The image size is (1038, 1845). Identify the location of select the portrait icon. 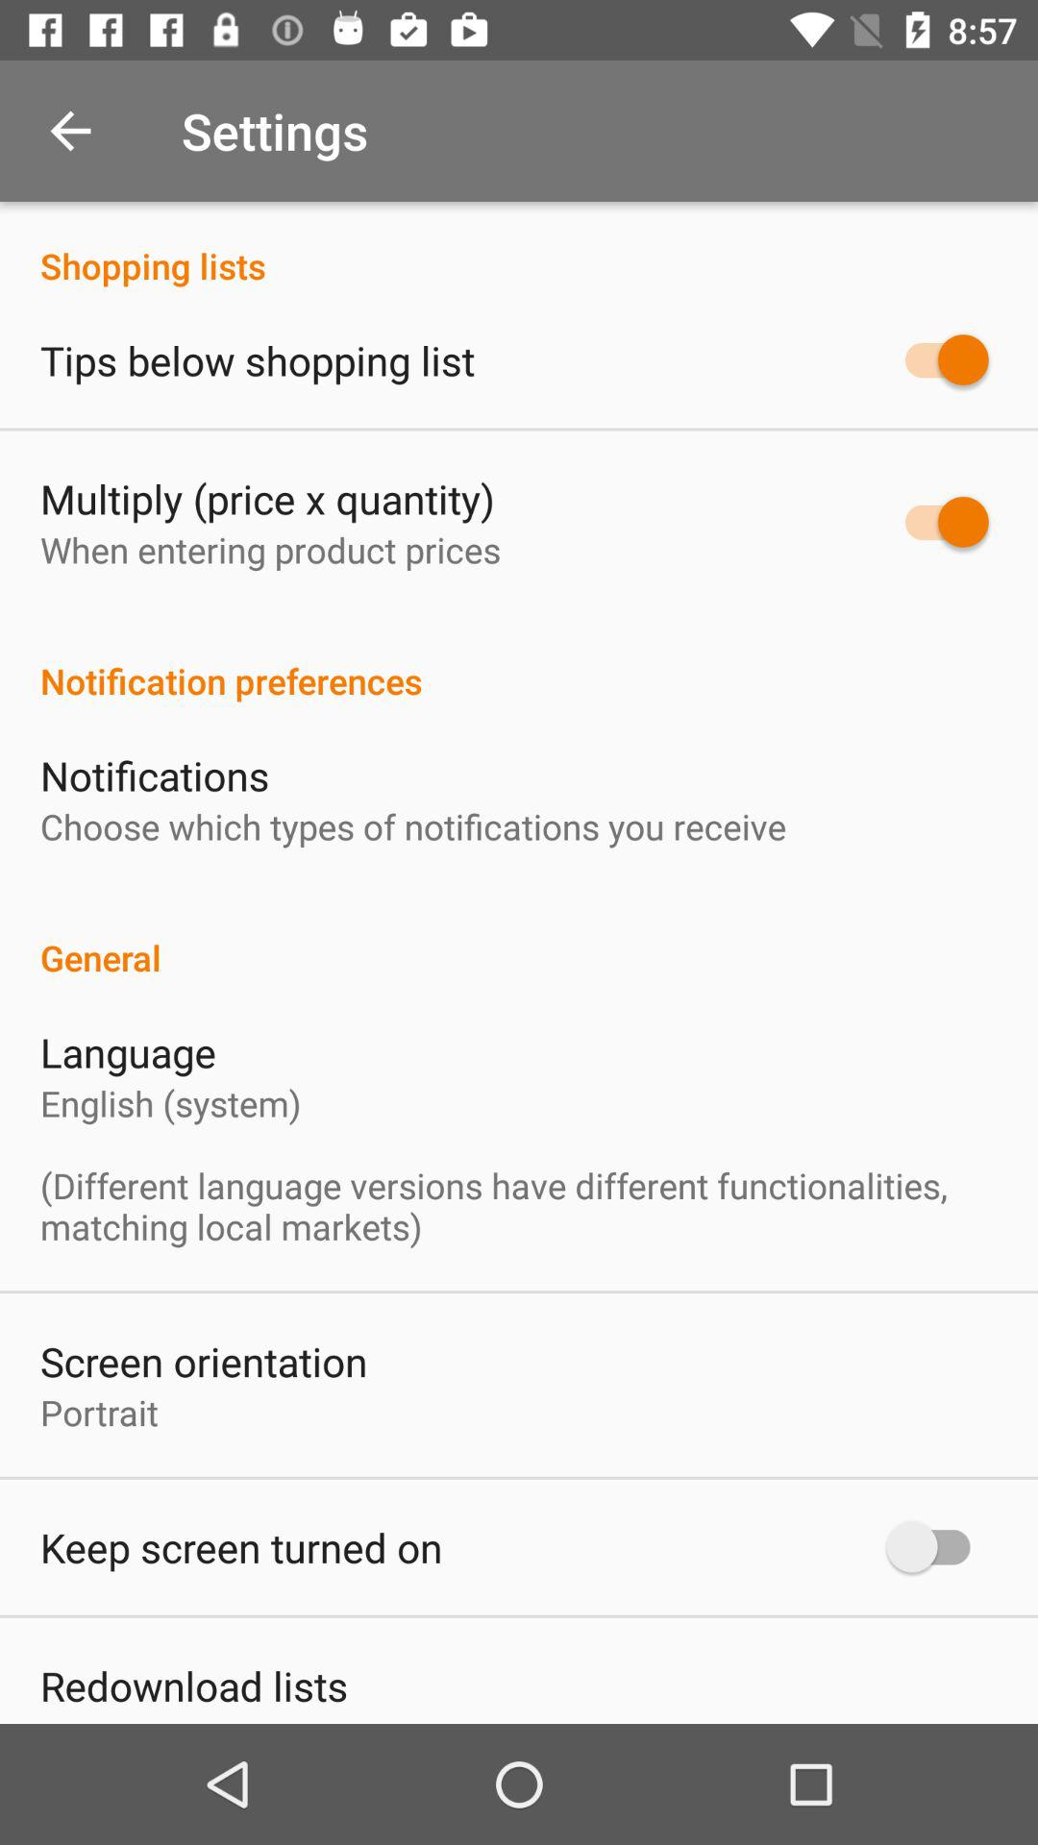
(99, 1413).